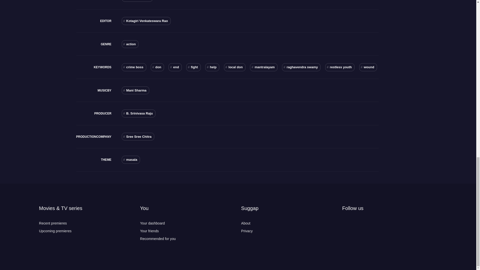 The height and width of the screenshot is (270, 480). I want to click on action, so click(130, 44).